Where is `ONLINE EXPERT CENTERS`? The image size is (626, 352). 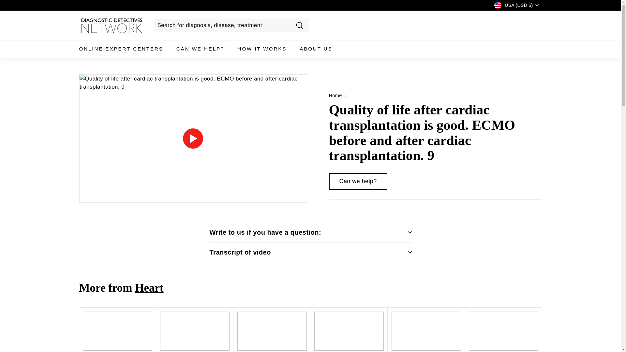
ONLINE EXPERT CENTERS is located at coordinates (121, 49).